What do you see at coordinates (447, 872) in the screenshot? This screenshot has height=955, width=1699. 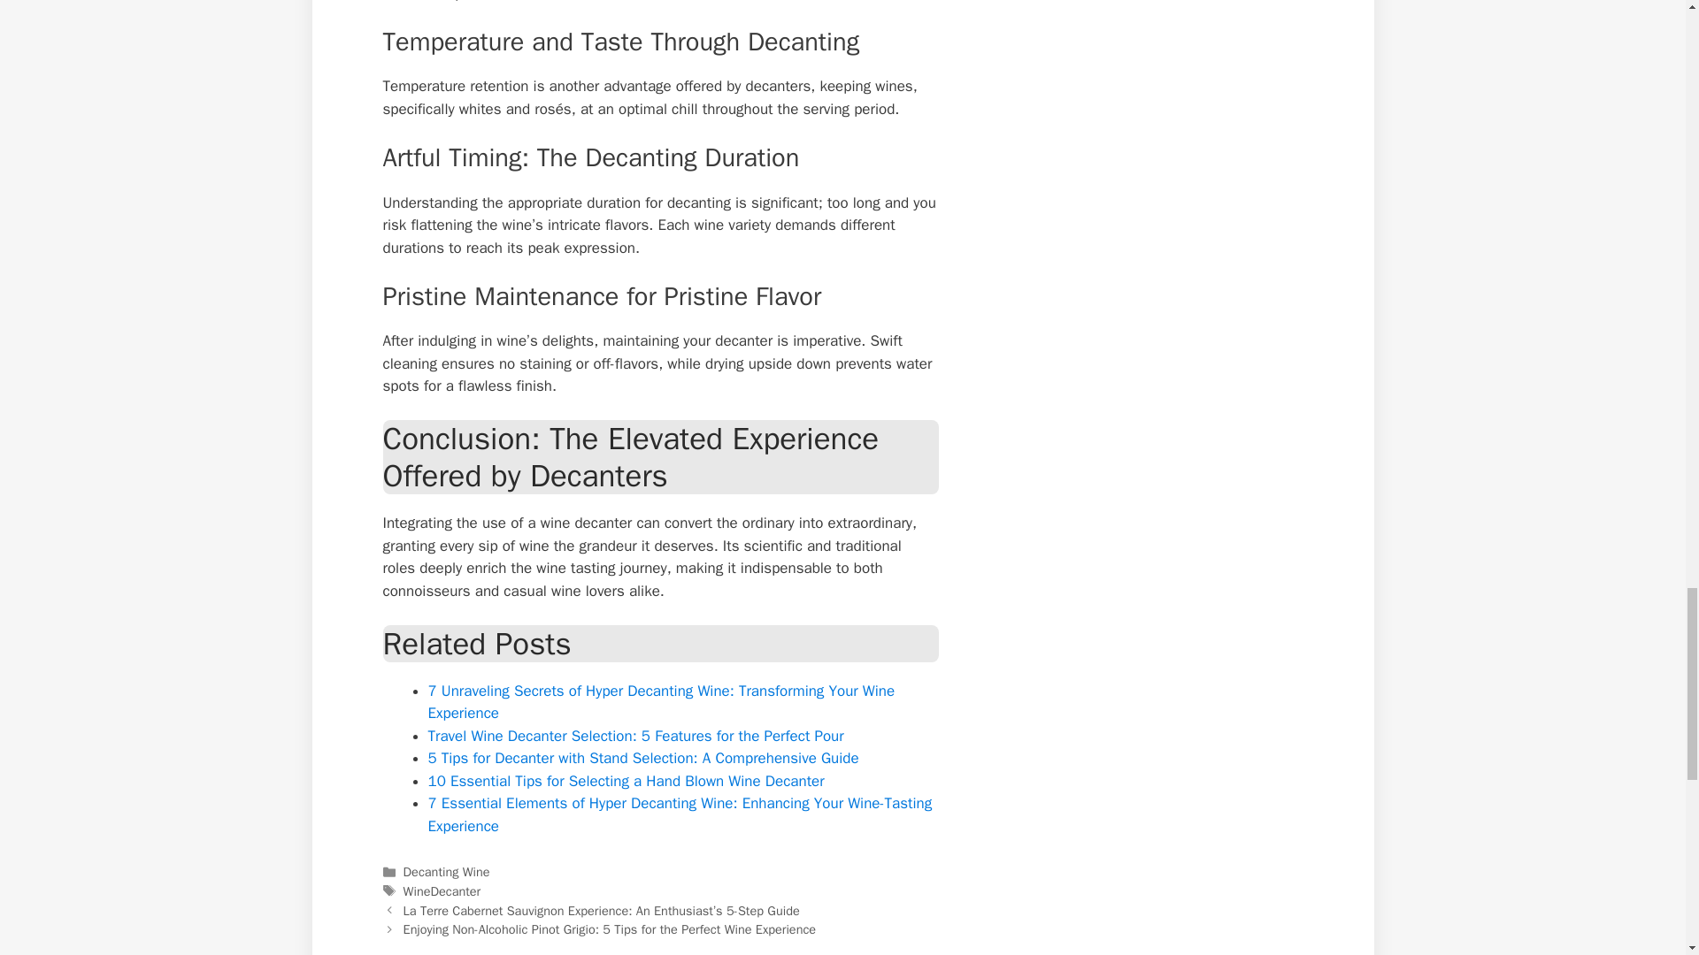 I see `Decanting Wine` at bounding box center [447, 872].